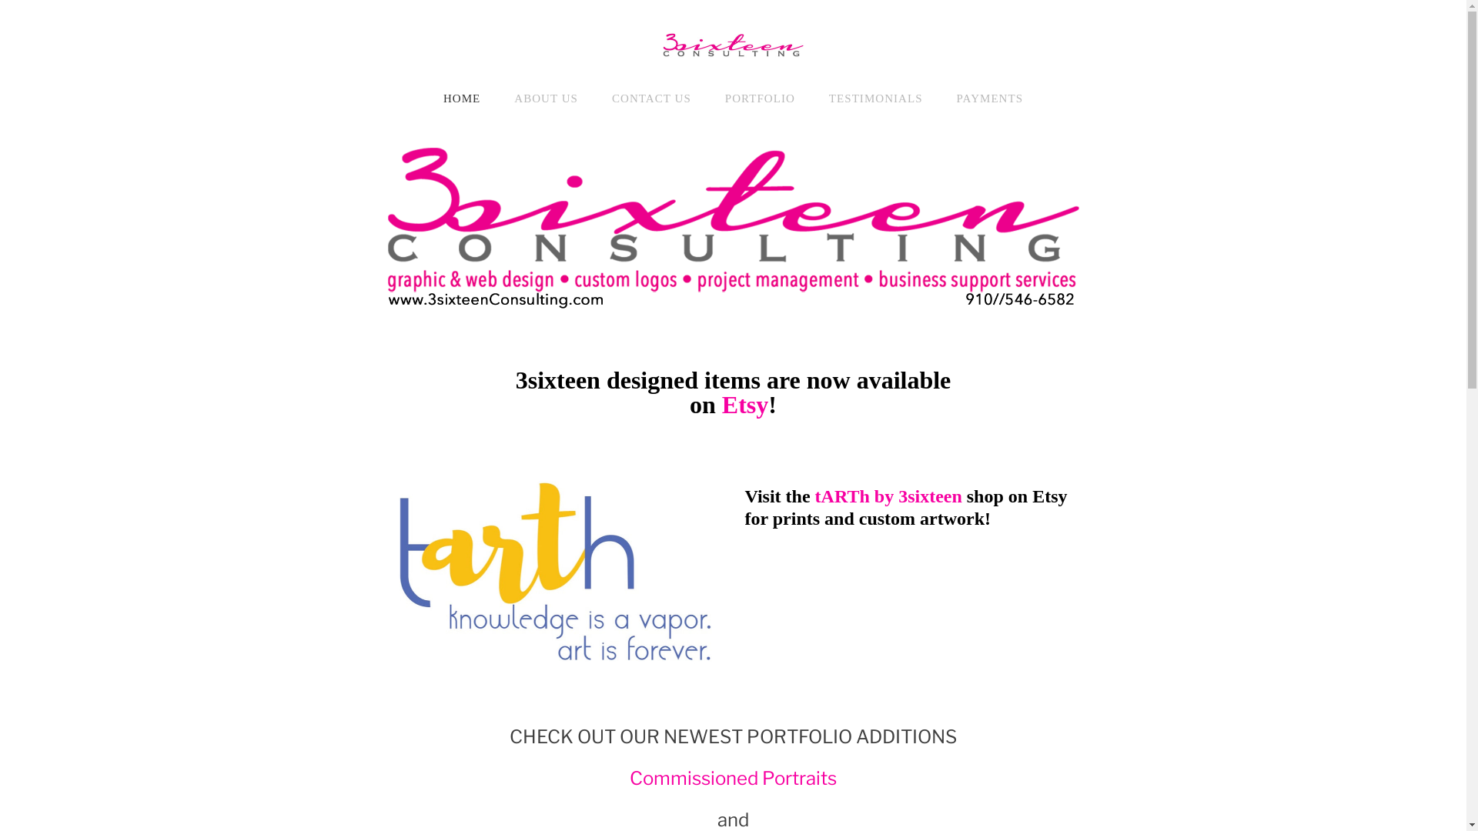  I want to click on Commissioned Portraits, so click(733, 777).